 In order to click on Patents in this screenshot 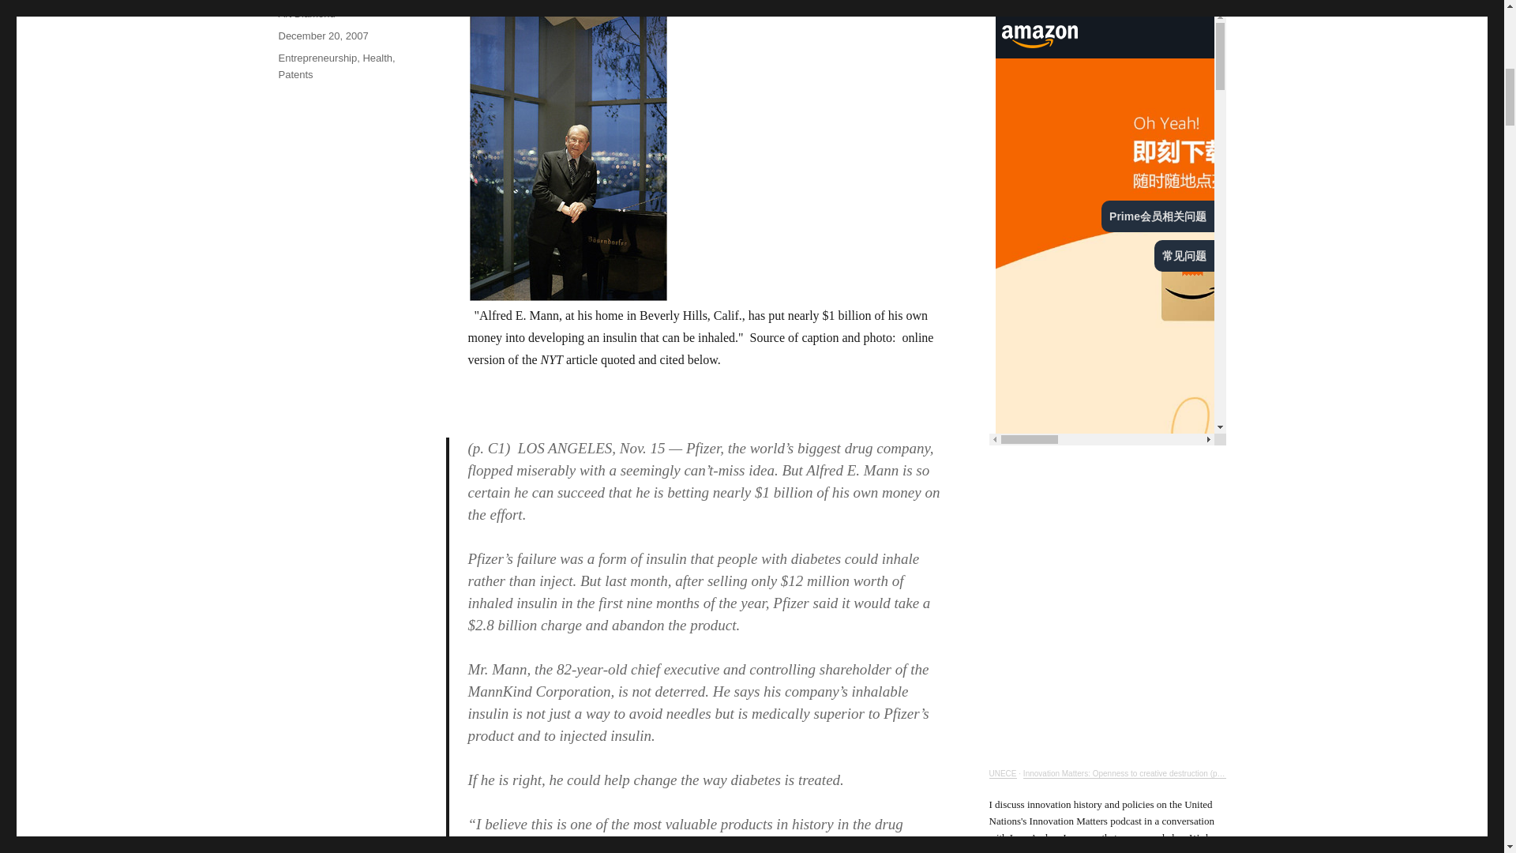, I will do `click(295, 74)`.